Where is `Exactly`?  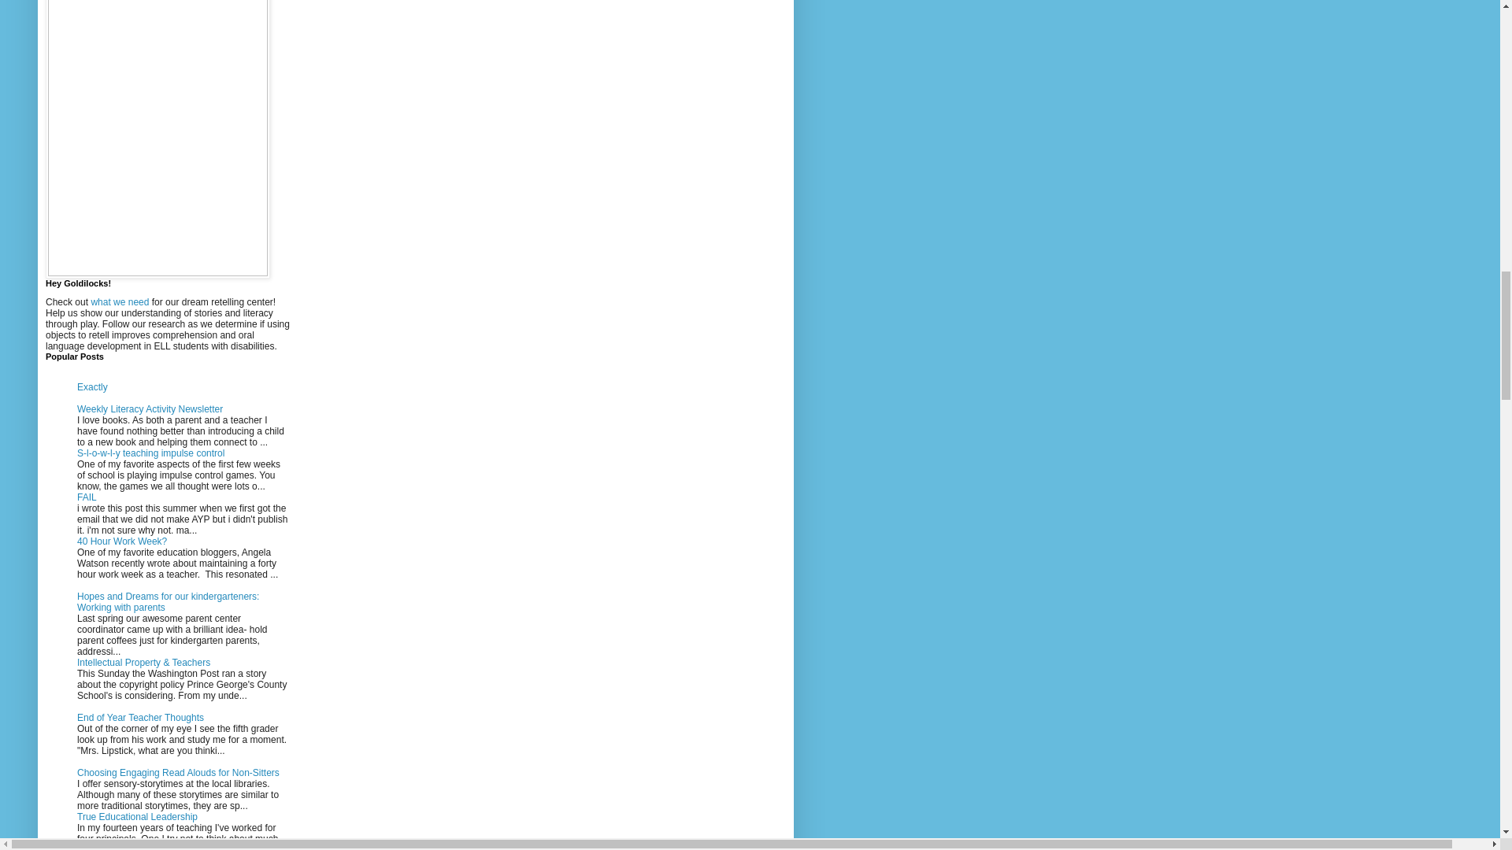 Exactly is located at coordinates (91, 386).